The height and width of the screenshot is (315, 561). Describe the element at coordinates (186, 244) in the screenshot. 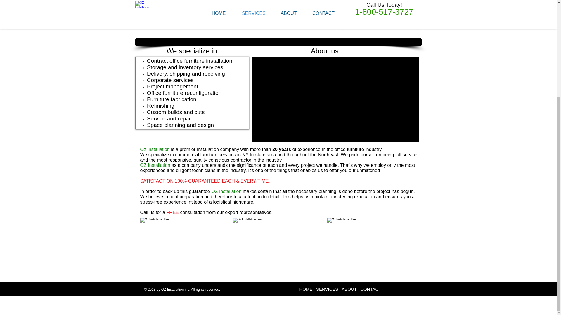

I see `Oz Installation fleet` at that location.